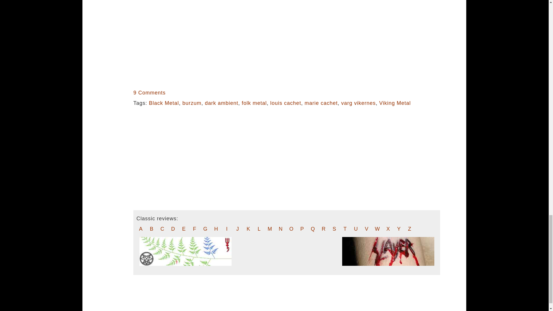  Describe the element at coordinates (395, 103) in the screenshot. I see `Viking Metal` at that location.